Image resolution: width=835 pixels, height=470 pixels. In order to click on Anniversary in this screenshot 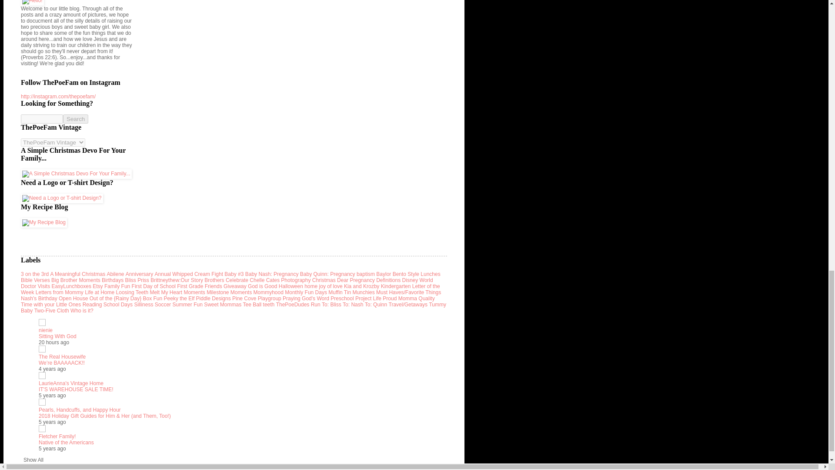, I will do `click(139, 274)`.